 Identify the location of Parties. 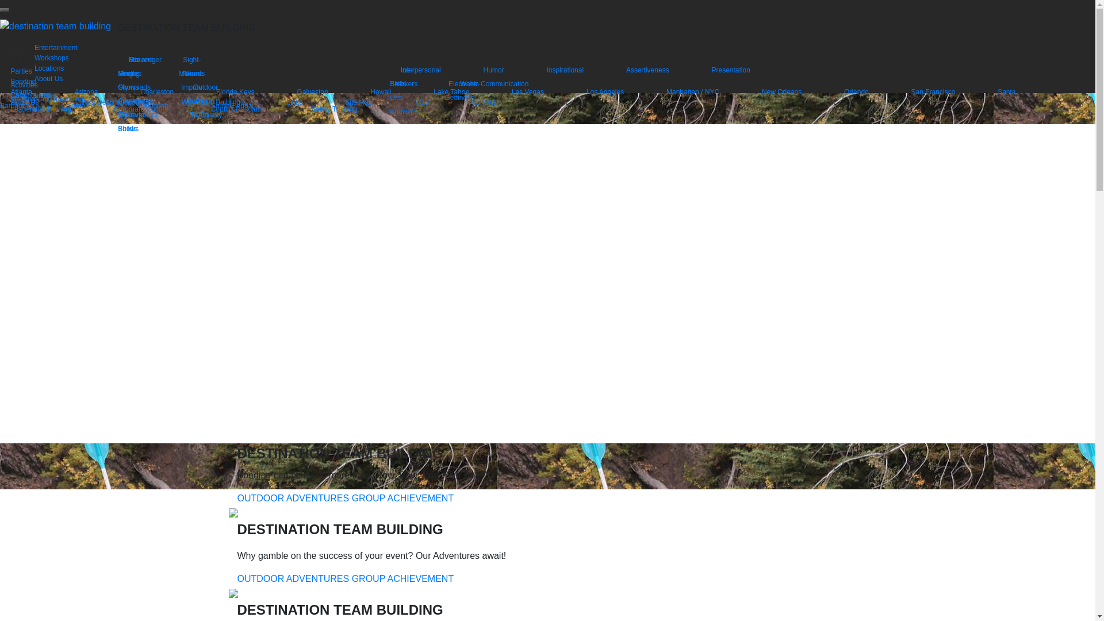
(32, 71).